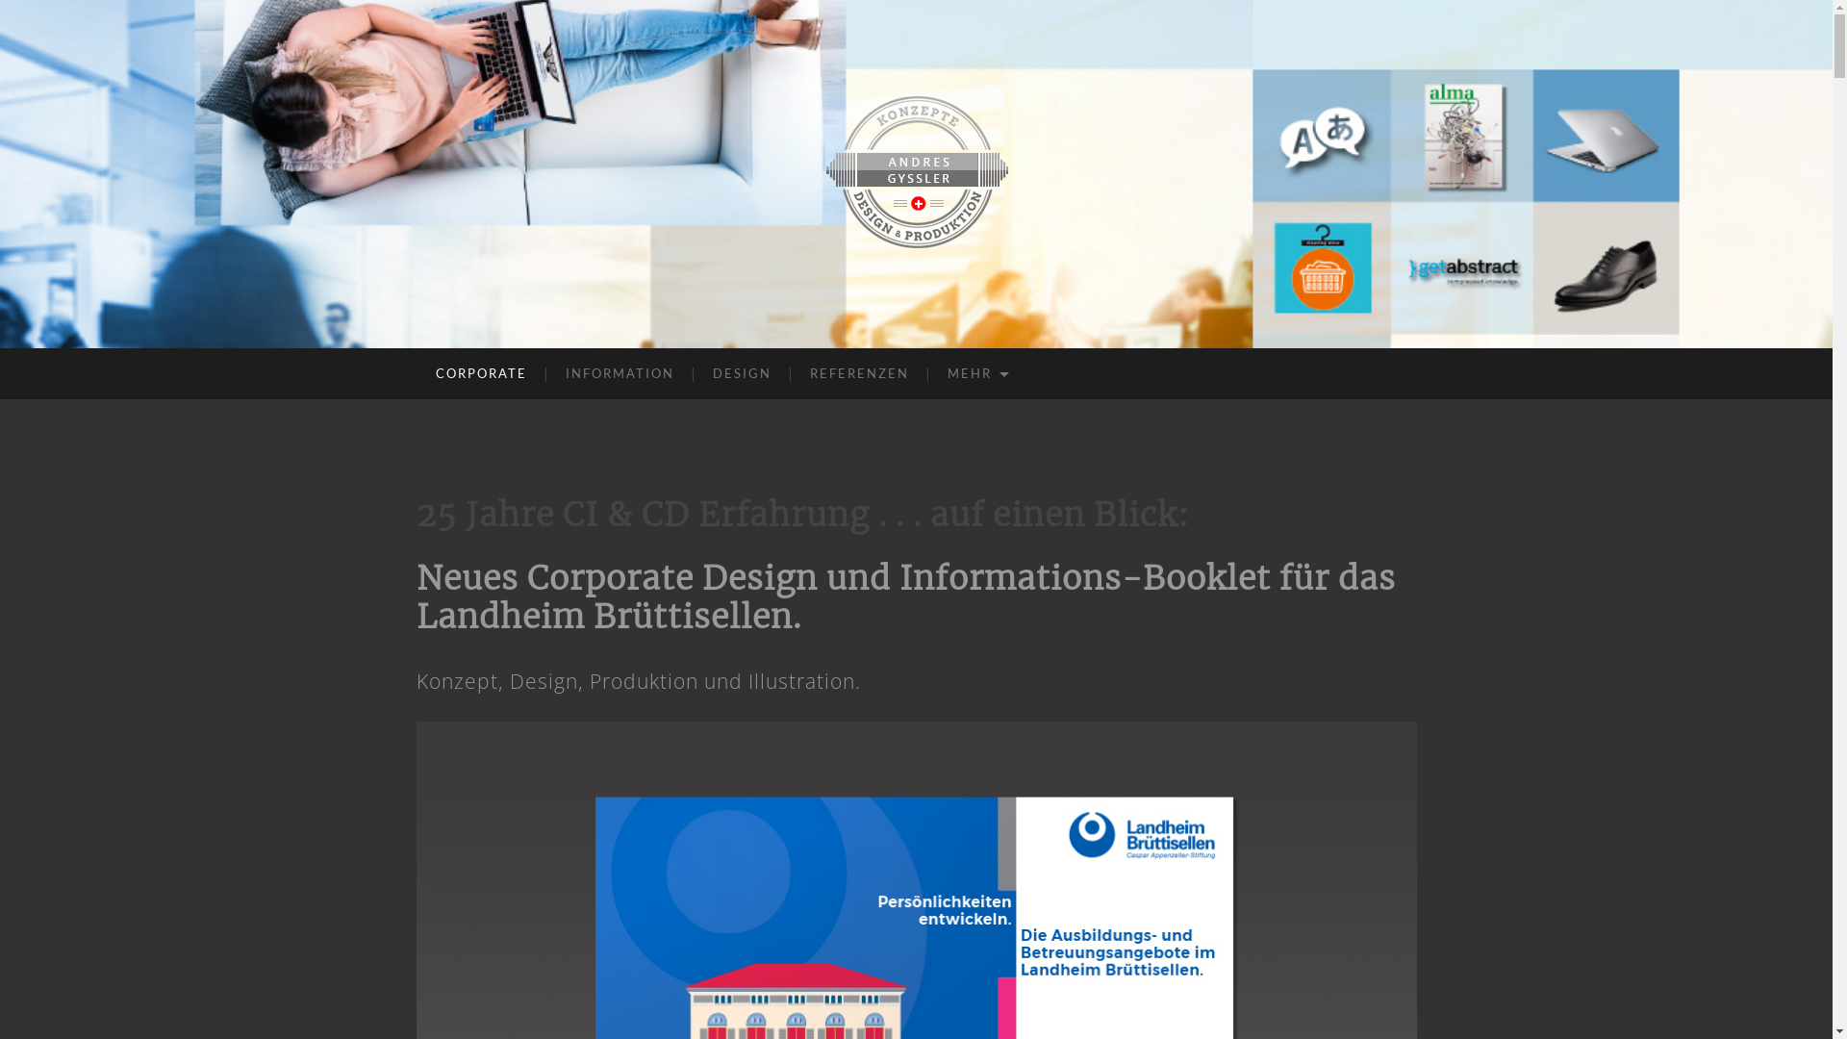  I want to click on INFORMATION, so click(620, 373).